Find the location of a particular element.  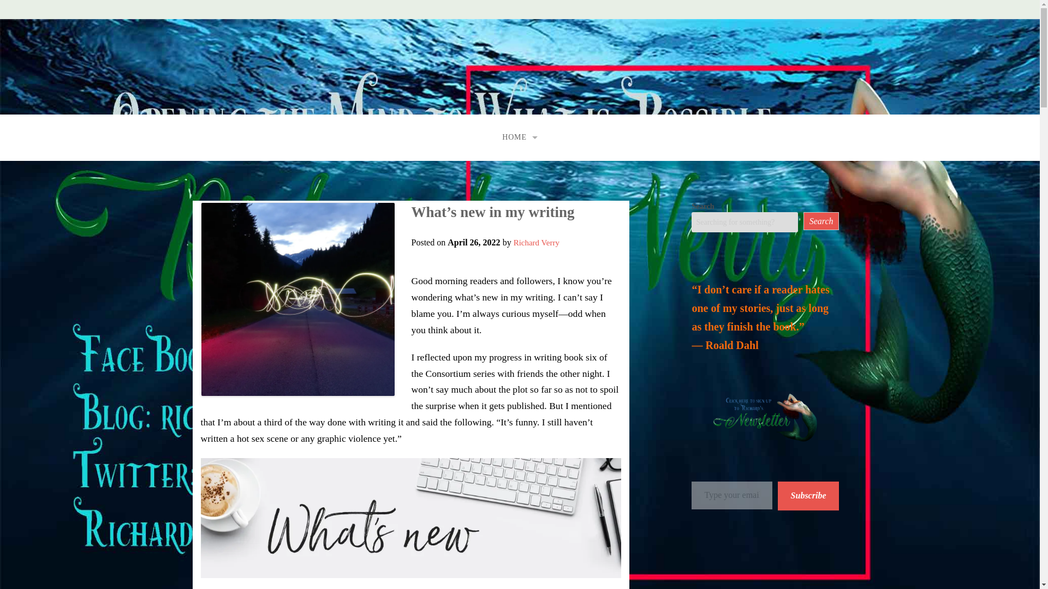

April 26, 2022 is located at coordinates (473, 242).